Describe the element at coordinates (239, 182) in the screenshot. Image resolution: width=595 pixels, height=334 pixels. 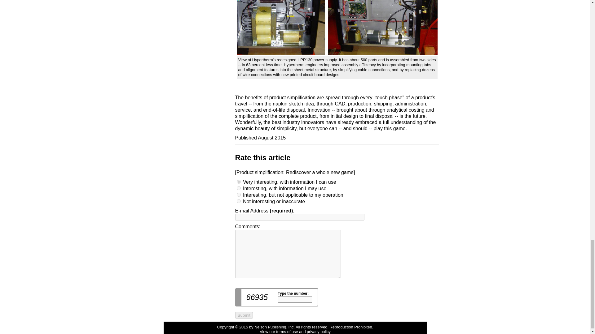
I see `3` at that location.